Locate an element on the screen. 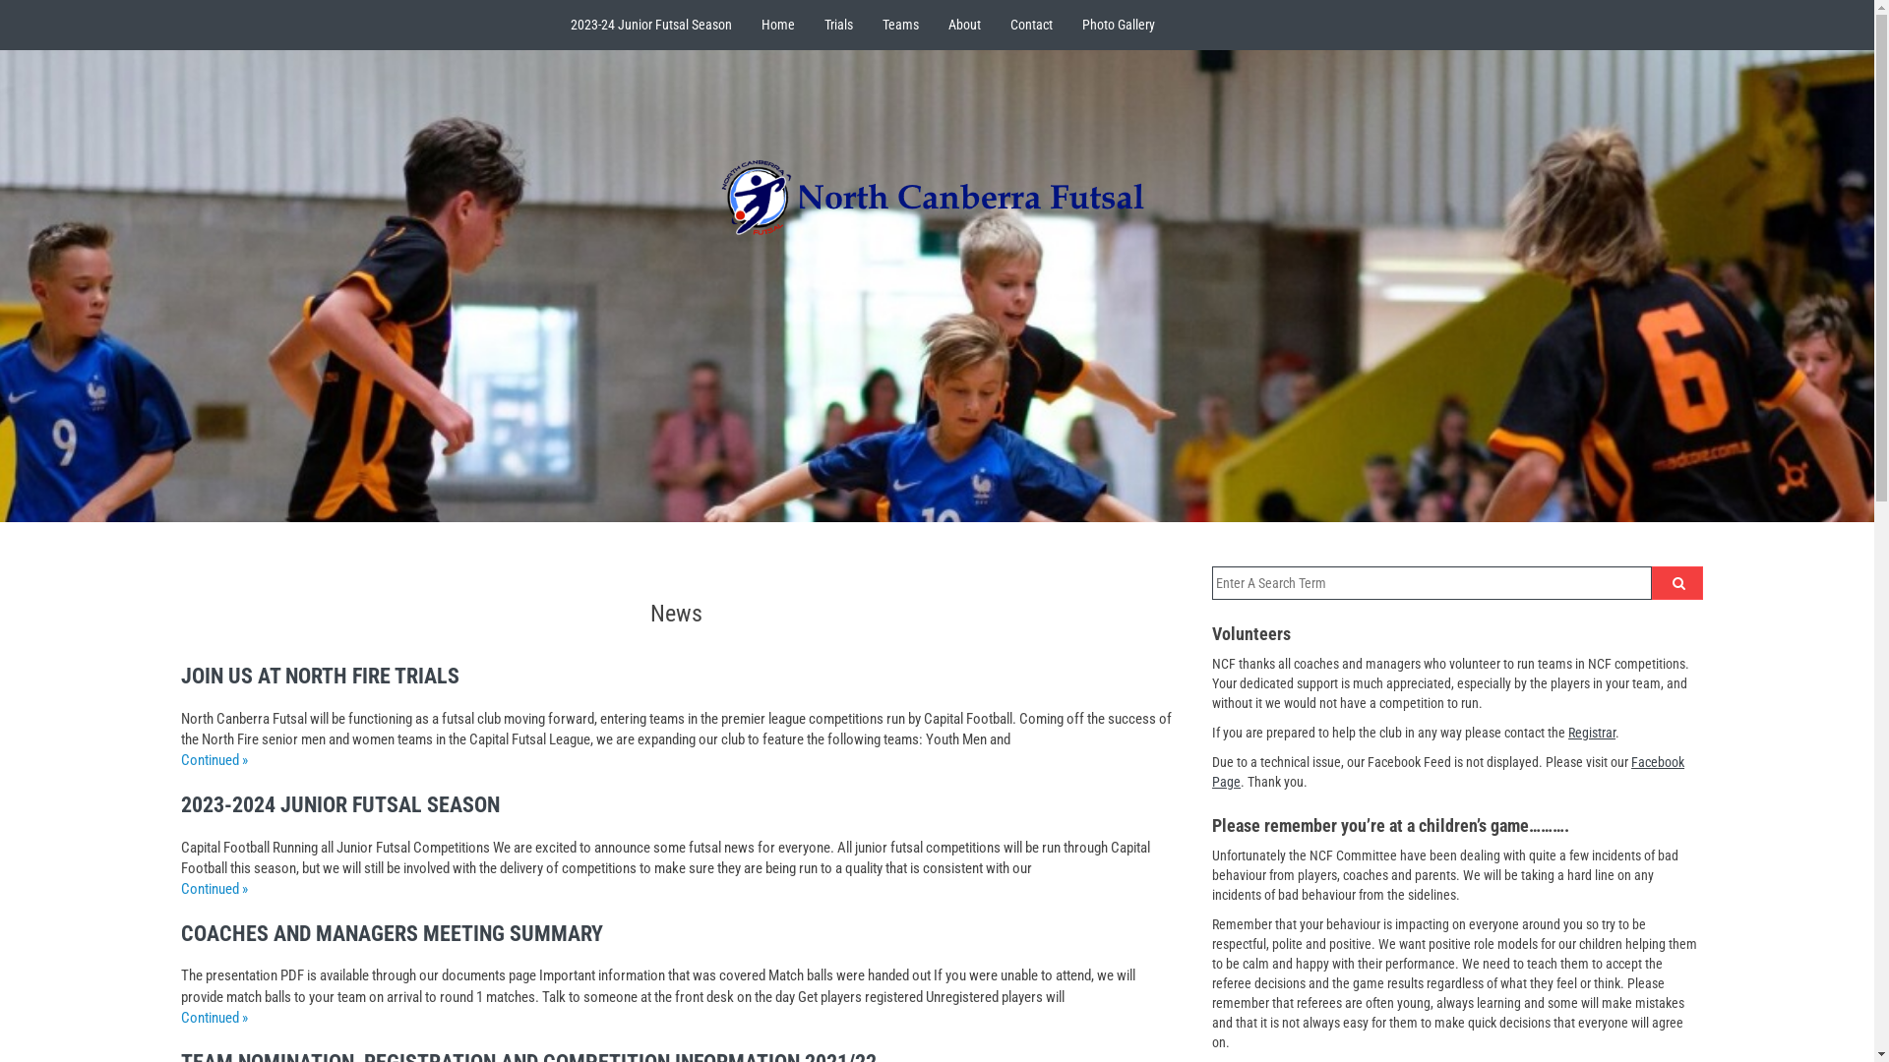 This screenshot has height=1062, width=1889. 2023-2024 JUNIOR FUTSAL SEASON is located at coordinates (340, 804).